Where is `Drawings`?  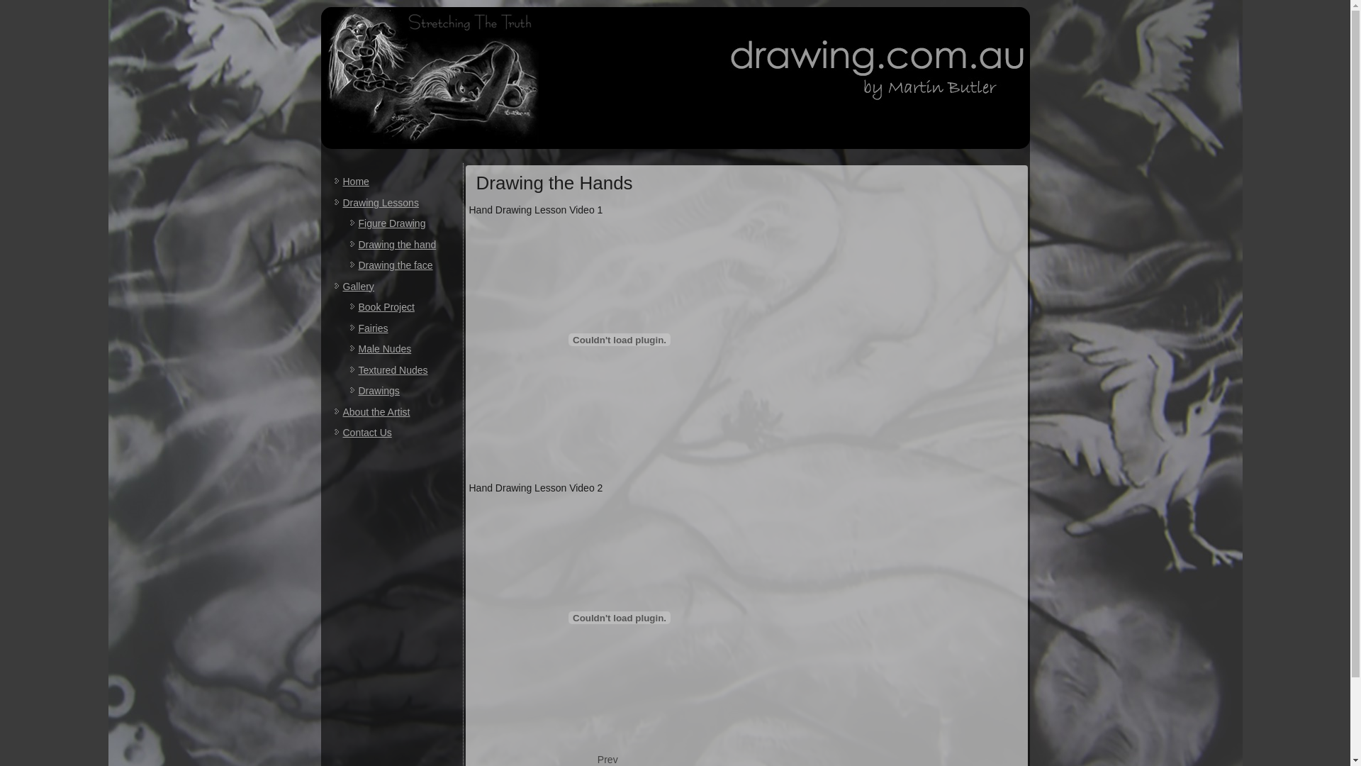 Drawings is located at coordinates (379, 391).